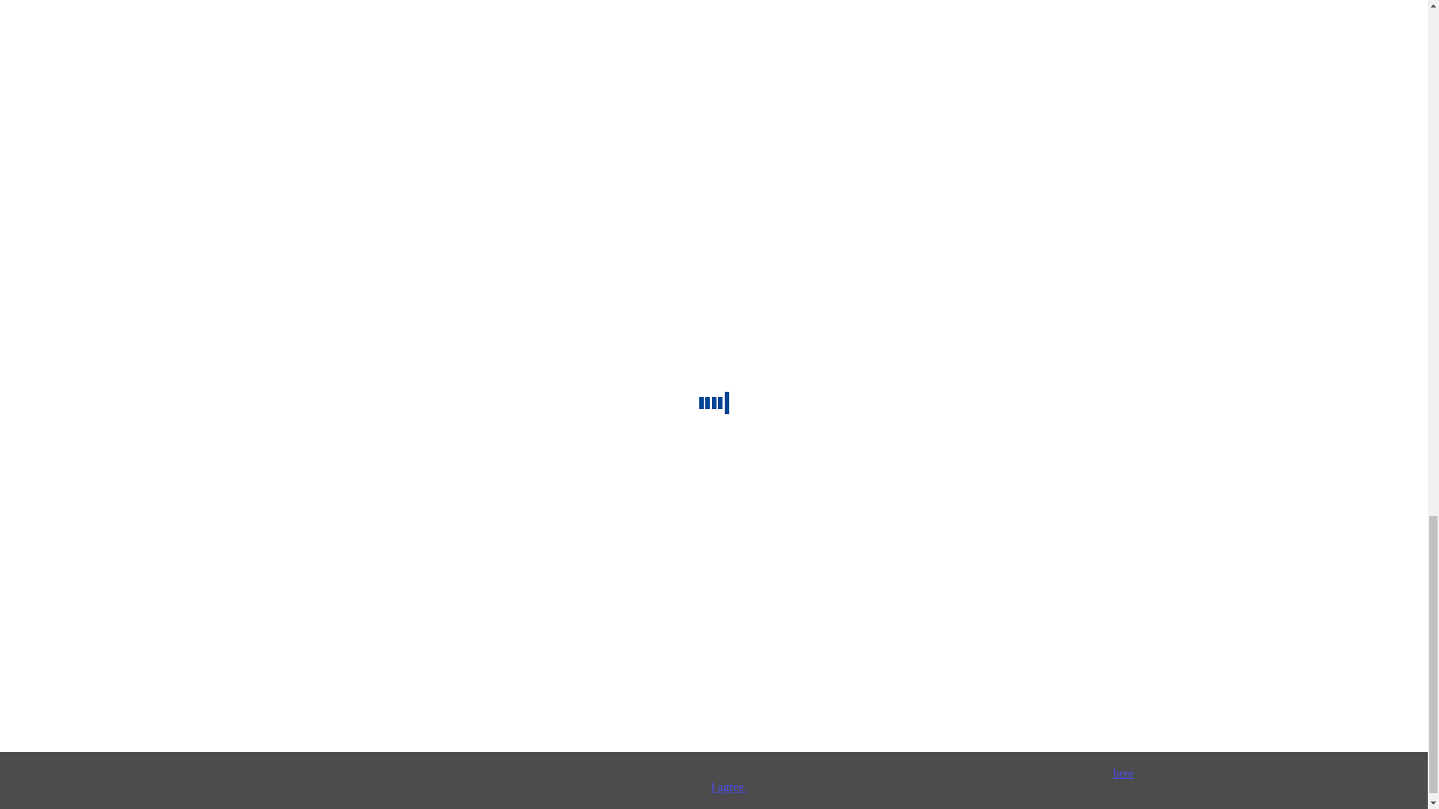 The image size is (1439, 809). What do you see at coordinates (27, 316) in the screenshot?
I see `About us` at bounding box center [27, 316].